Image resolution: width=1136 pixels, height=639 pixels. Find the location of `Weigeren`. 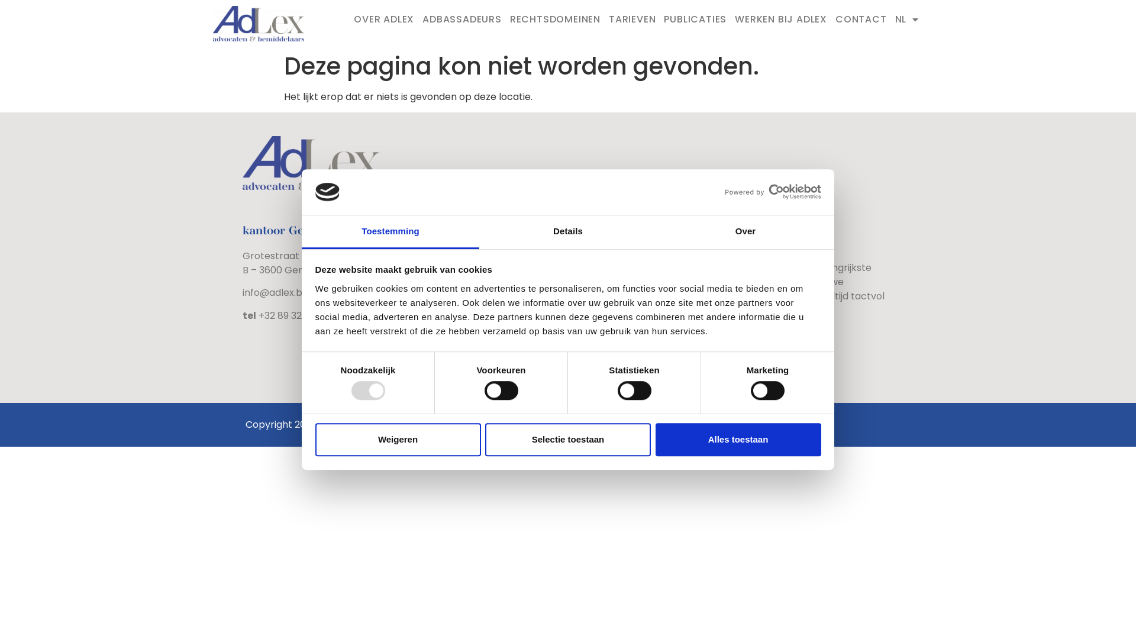

Weigeren is located at coordinates (398, 440).